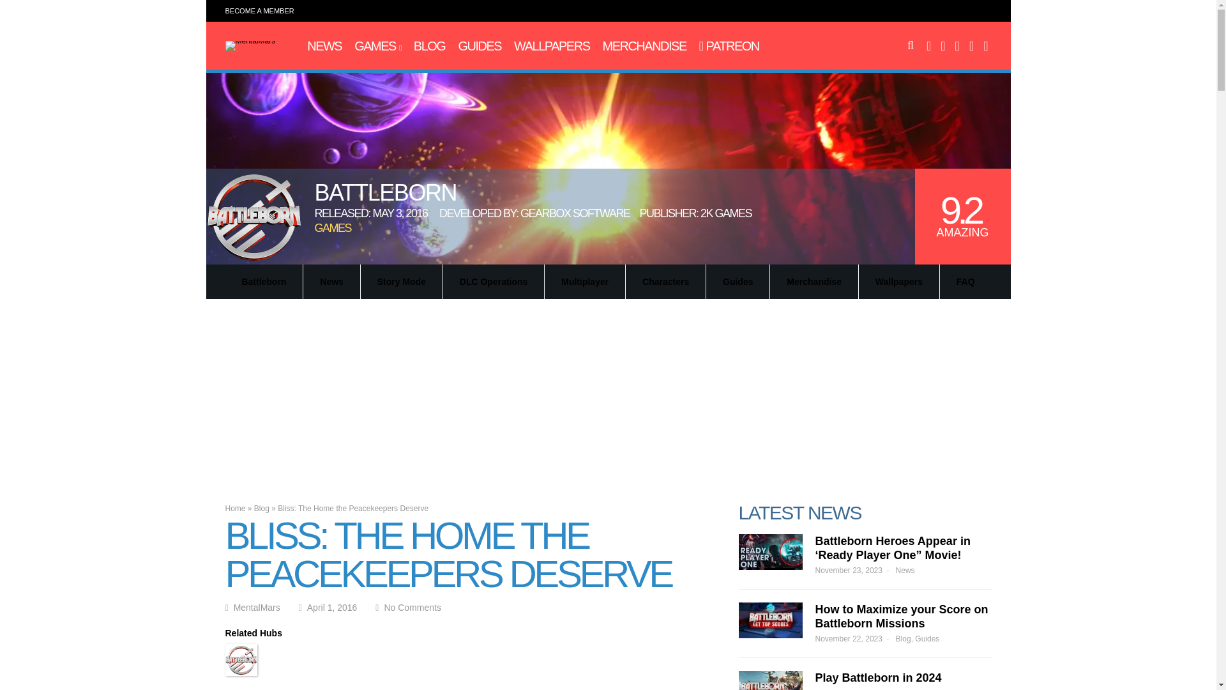 The width and height of the screenshot is (1226, 690). Describe the element at coordinates (479, 46) in the screenshot. I see `GUIDES` at that location.